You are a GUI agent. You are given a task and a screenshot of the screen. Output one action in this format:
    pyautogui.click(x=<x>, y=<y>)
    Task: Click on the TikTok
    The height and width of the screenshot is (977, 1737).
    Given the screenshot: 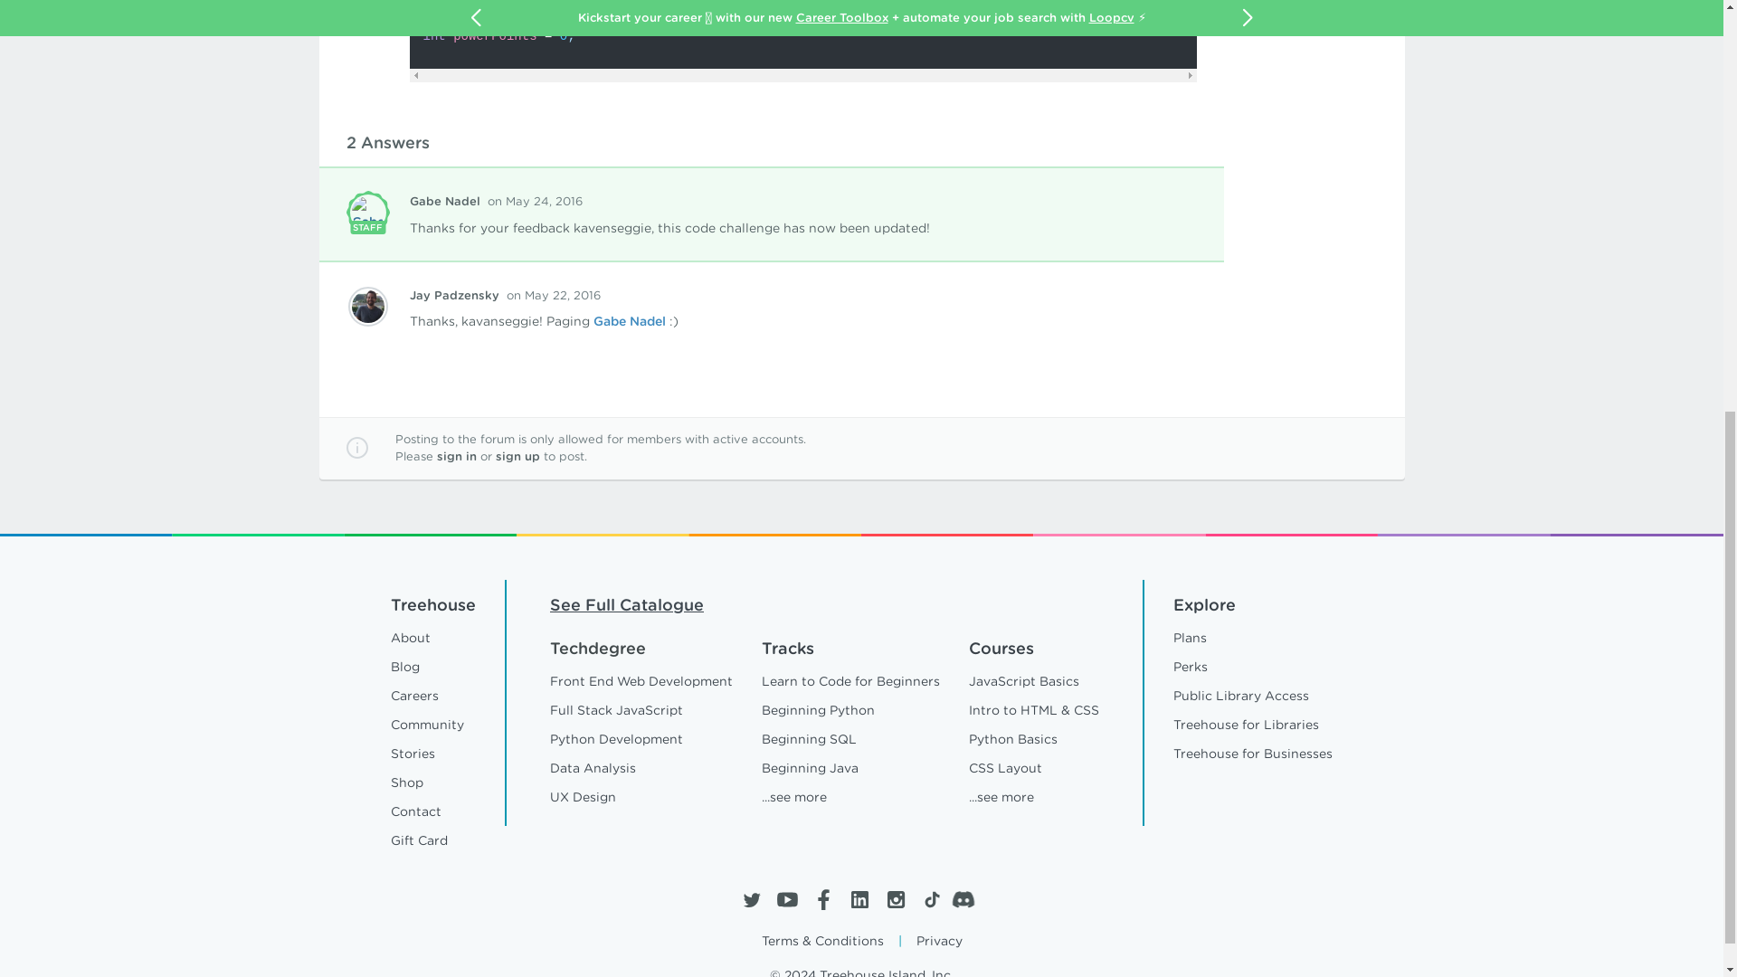 What is the action you would take?
    pyautogui.click(x=930, y=899)
    